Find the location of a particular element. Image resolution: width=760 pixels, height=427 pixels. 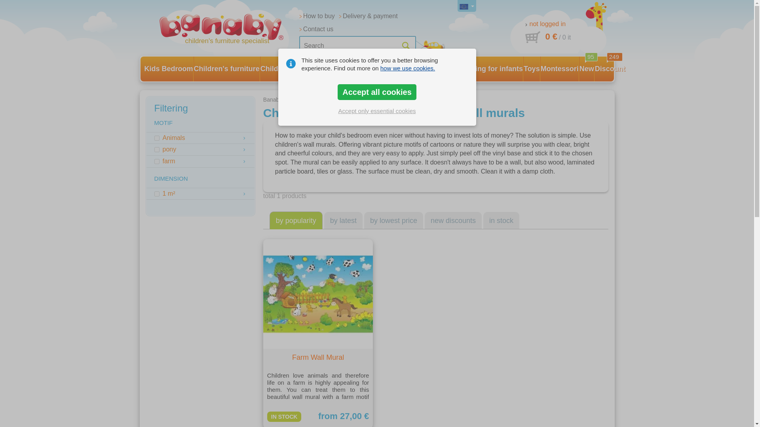

Search is located at coordinates (357, 46).